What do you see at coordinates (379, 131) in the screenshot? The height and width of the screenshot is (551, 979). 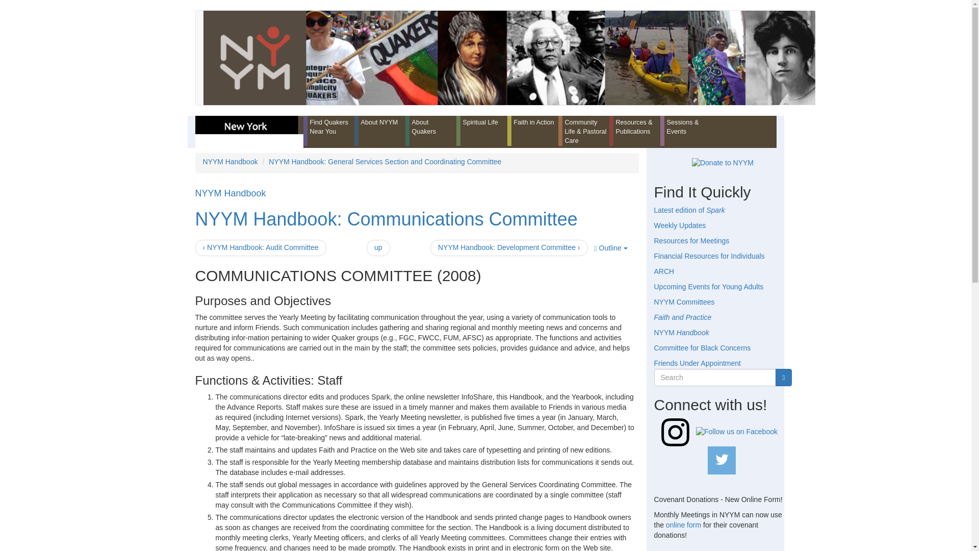 I see `About NYYM` at bounding box center [379, 131].